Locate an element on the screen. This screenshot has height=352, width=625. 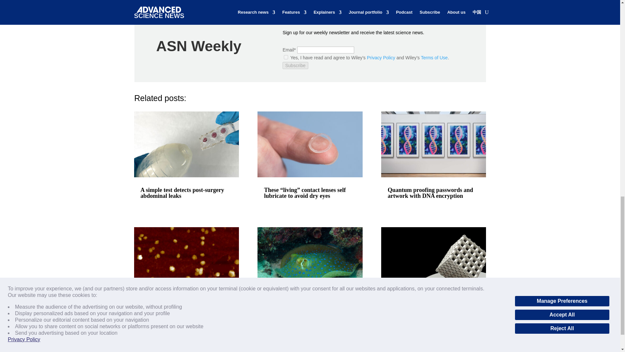
true is located at coordinates (286, 57).